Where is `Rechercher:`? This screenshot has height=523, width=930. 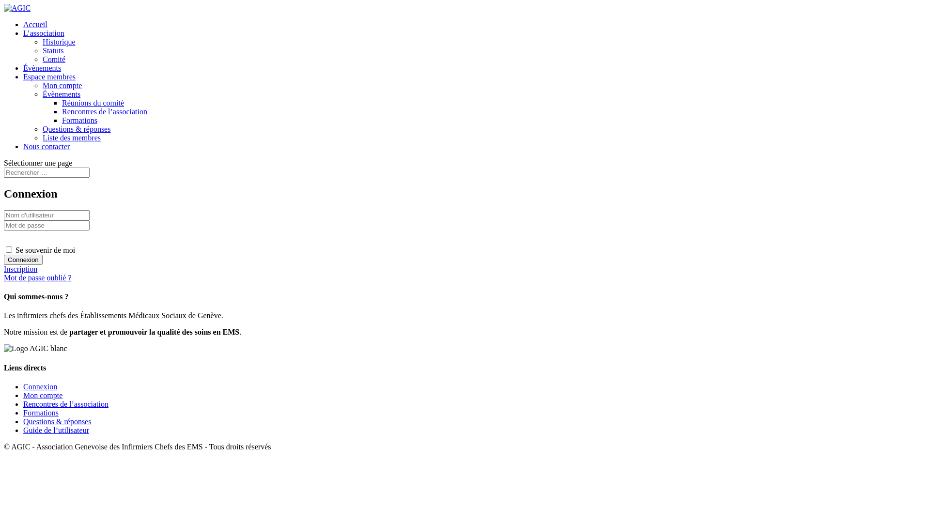 Rechercher: is located at coordinates (46, 172).